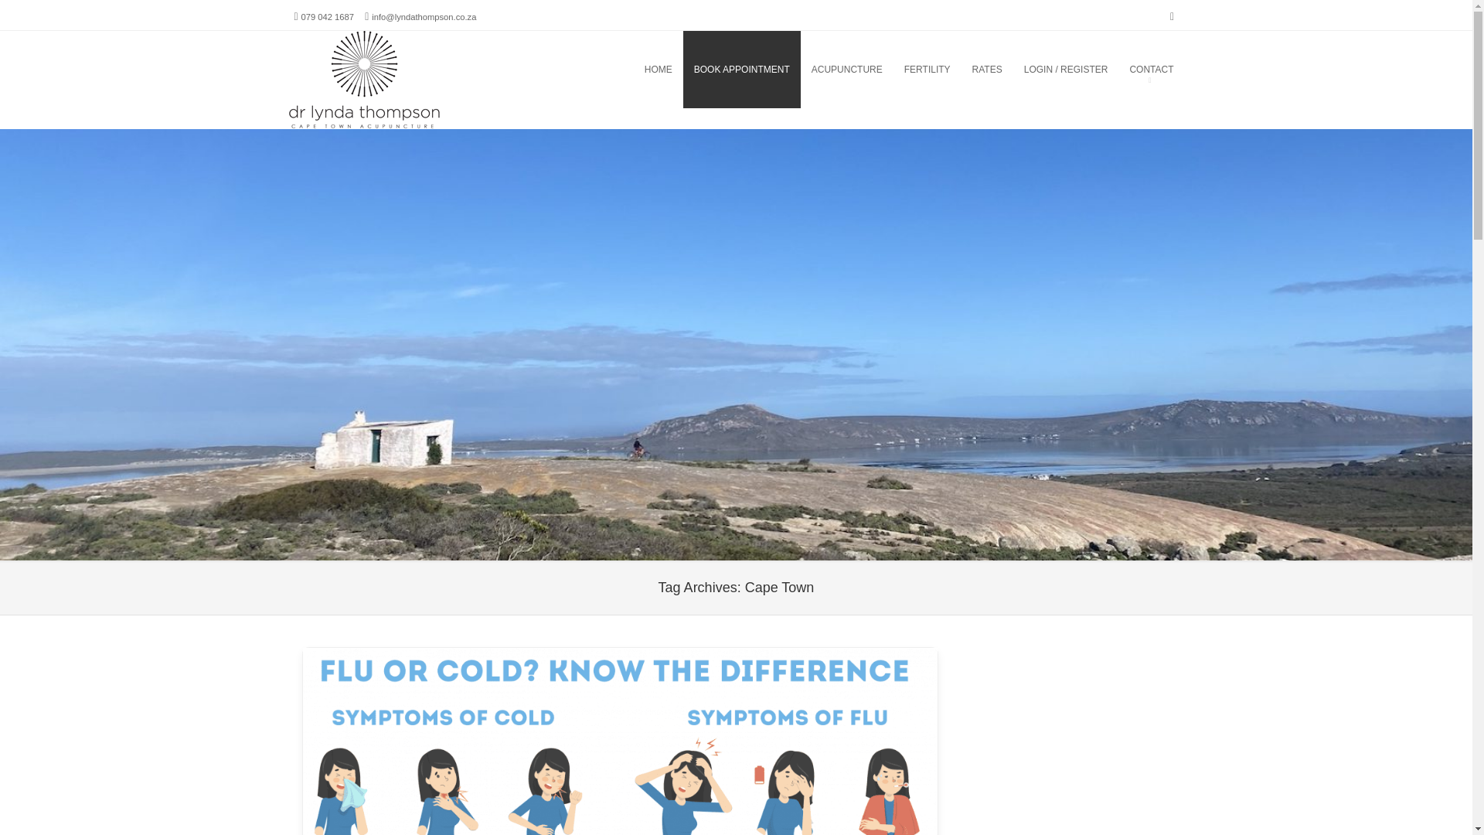  What do you see at coordinates (564, 70) in the screenshot?
I see `SKIP TO CONTENT` at bounding box center [564, 70].